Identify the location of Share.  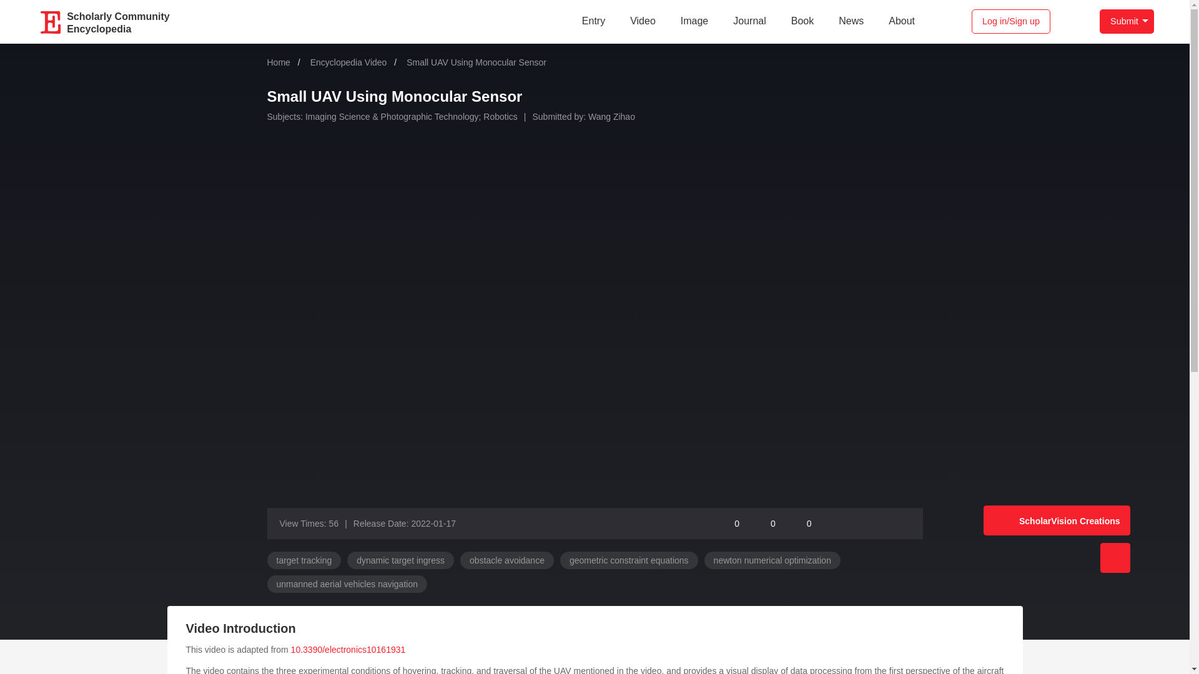
(836, 523).